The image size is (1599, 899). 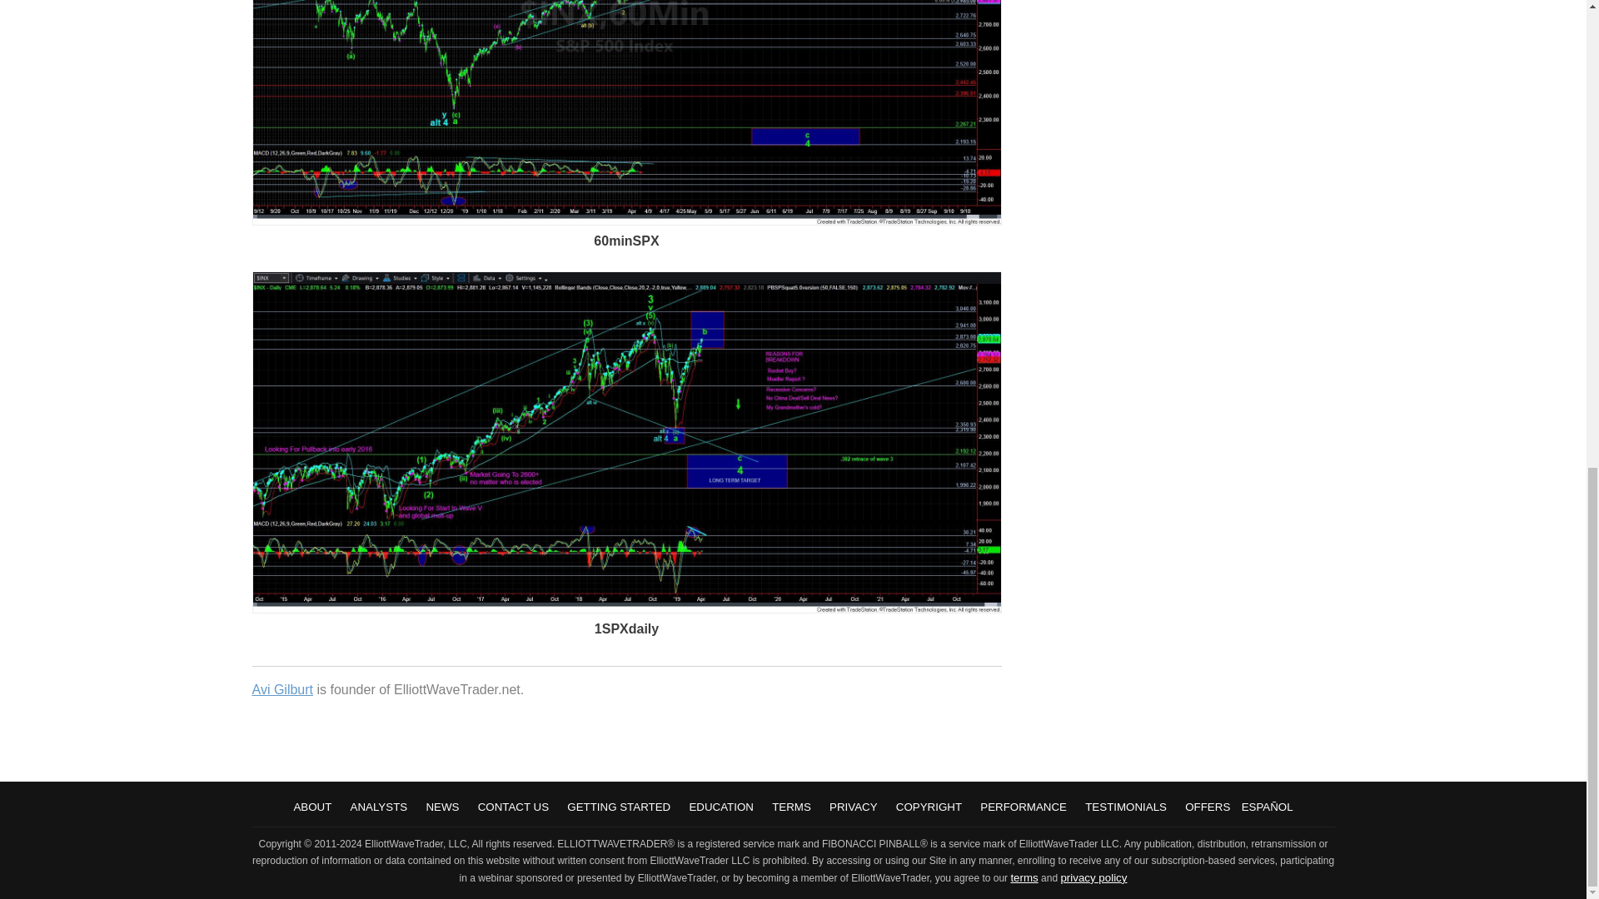 What do you see at coordinates (311, 807) in the screenshot?
I see `ABOUT` at bounding box center [311, 807].